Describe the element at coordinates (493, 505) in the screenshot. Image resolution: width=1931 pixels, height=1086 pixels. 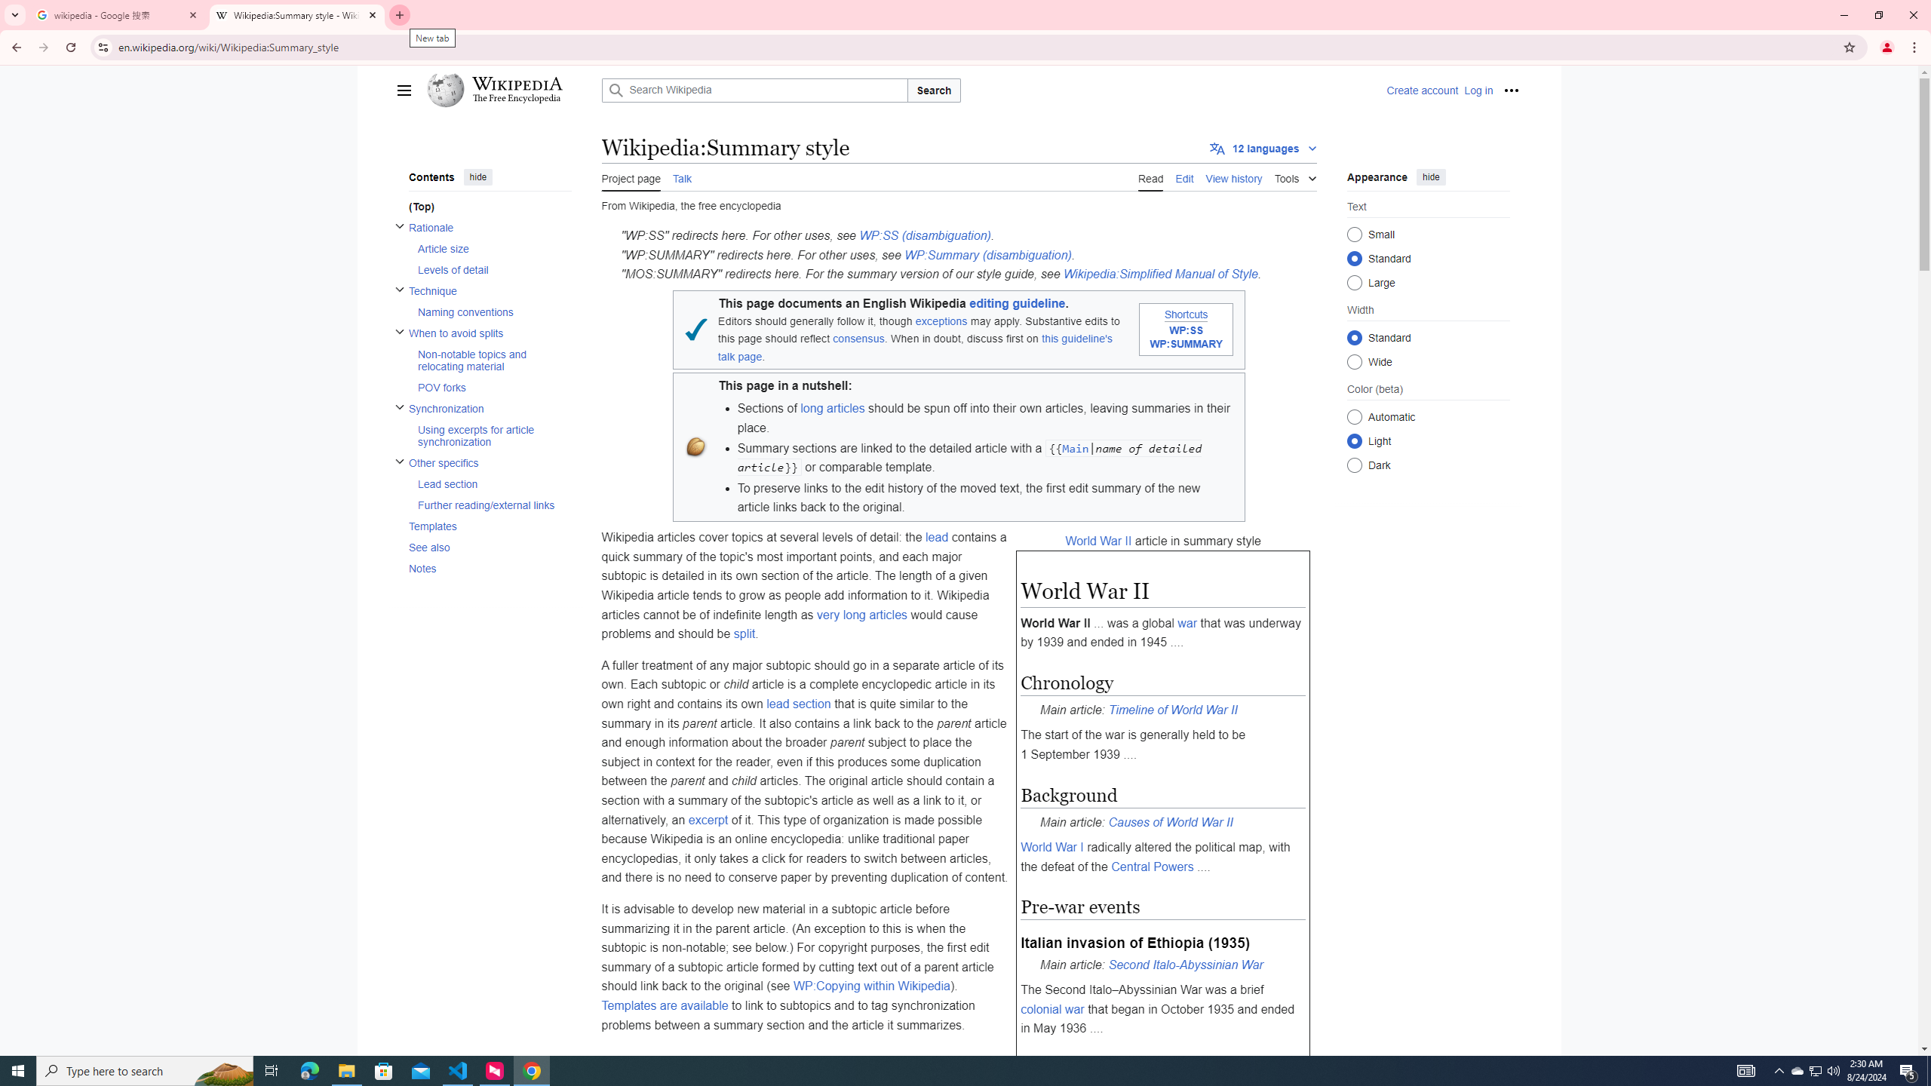
I see `Further reading/external links` at that location.